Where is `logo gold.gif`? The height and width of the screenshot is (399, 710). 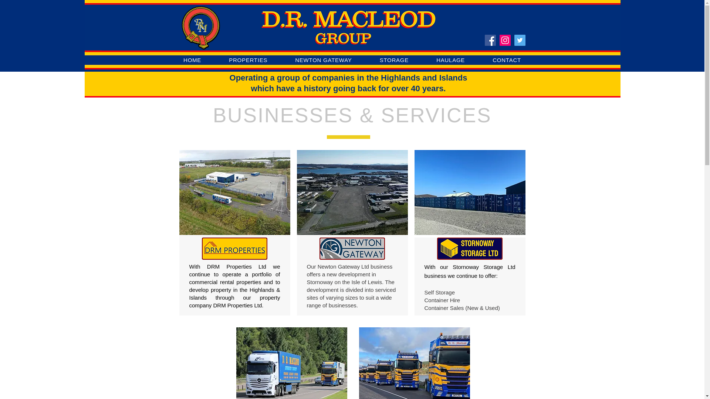 logo gold.gif is located at coordinates (200, 28).